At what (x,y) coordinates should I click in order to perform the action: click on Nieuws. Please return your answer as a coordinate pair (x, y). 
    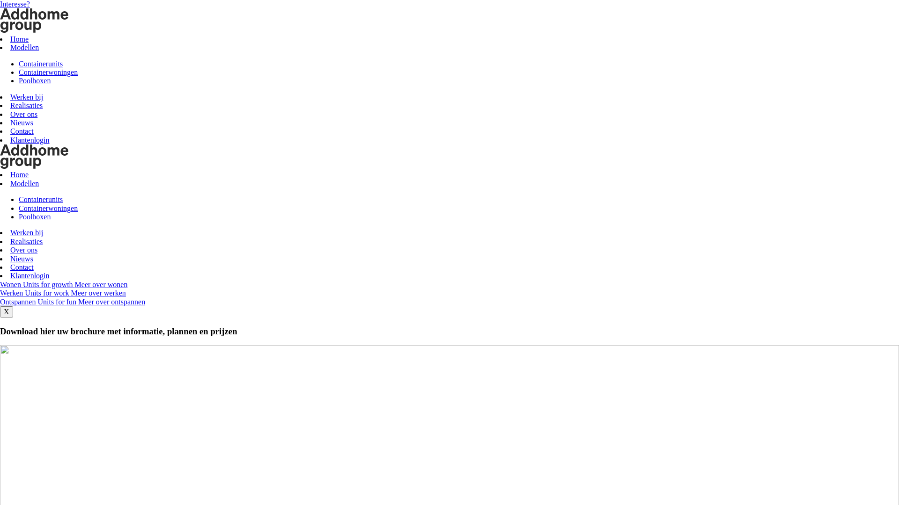
    Looking at the image, I should click on (22, 259).